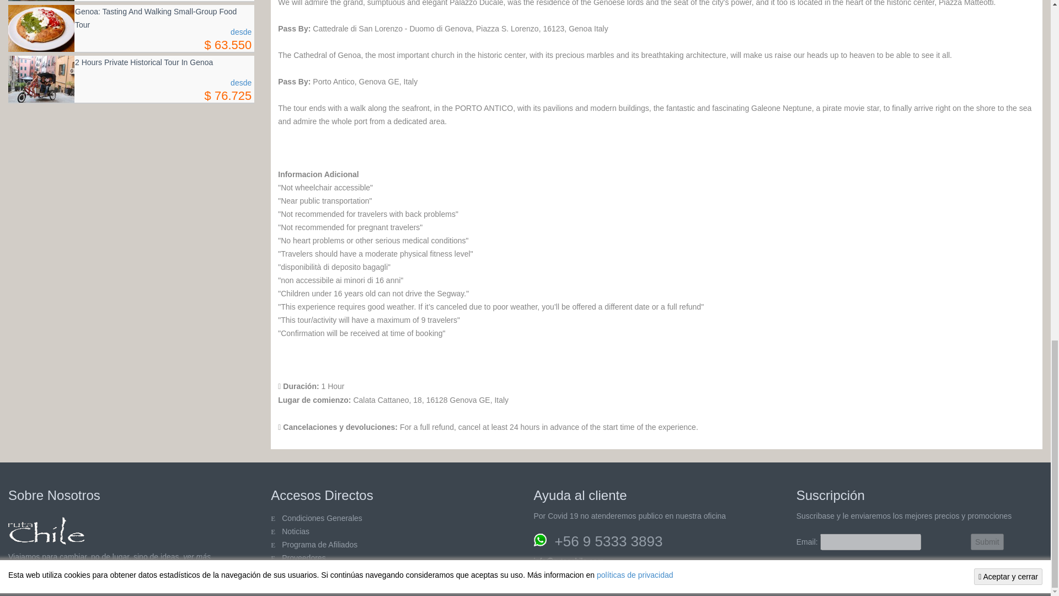  Describe the element at coordinates (63, 584) in the screenshot. I see `Pinterest` at that location.